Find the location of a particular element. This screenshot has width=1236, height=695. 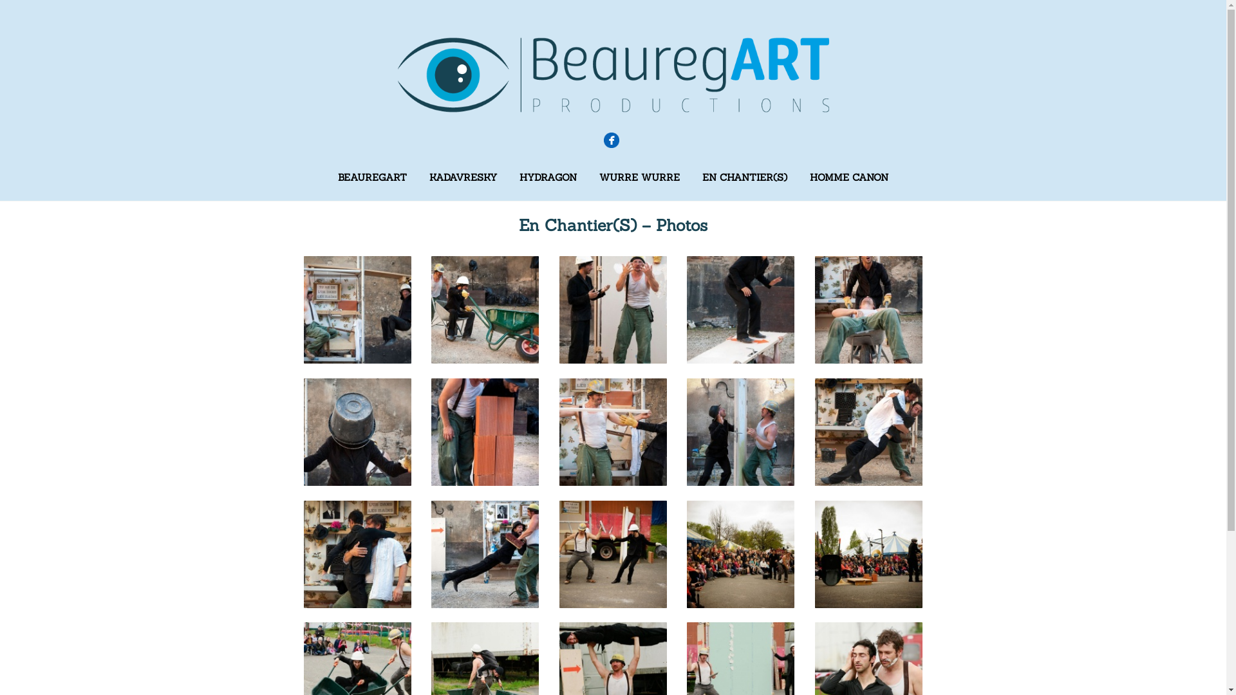

HYDRAGON is located at coordinates (548, 178).